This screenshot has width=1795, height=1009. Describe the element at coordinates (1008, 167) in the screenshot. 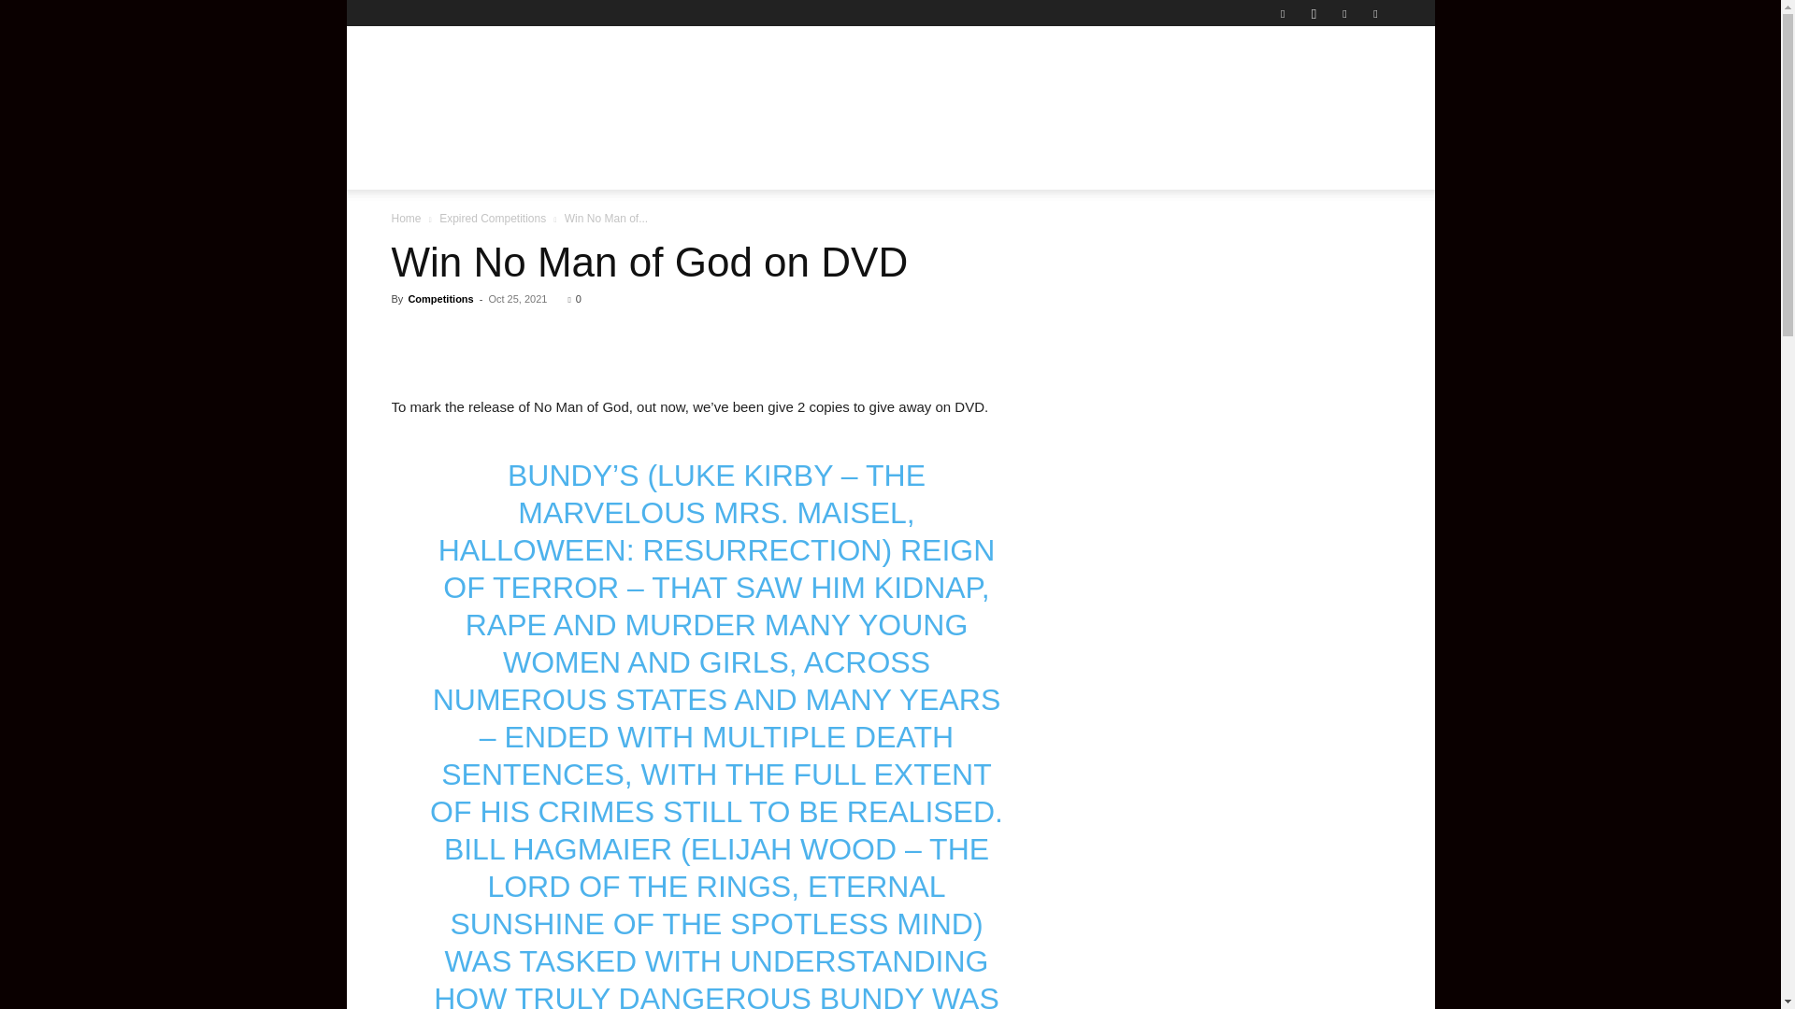

I see `COMPETITIONS` at that location.